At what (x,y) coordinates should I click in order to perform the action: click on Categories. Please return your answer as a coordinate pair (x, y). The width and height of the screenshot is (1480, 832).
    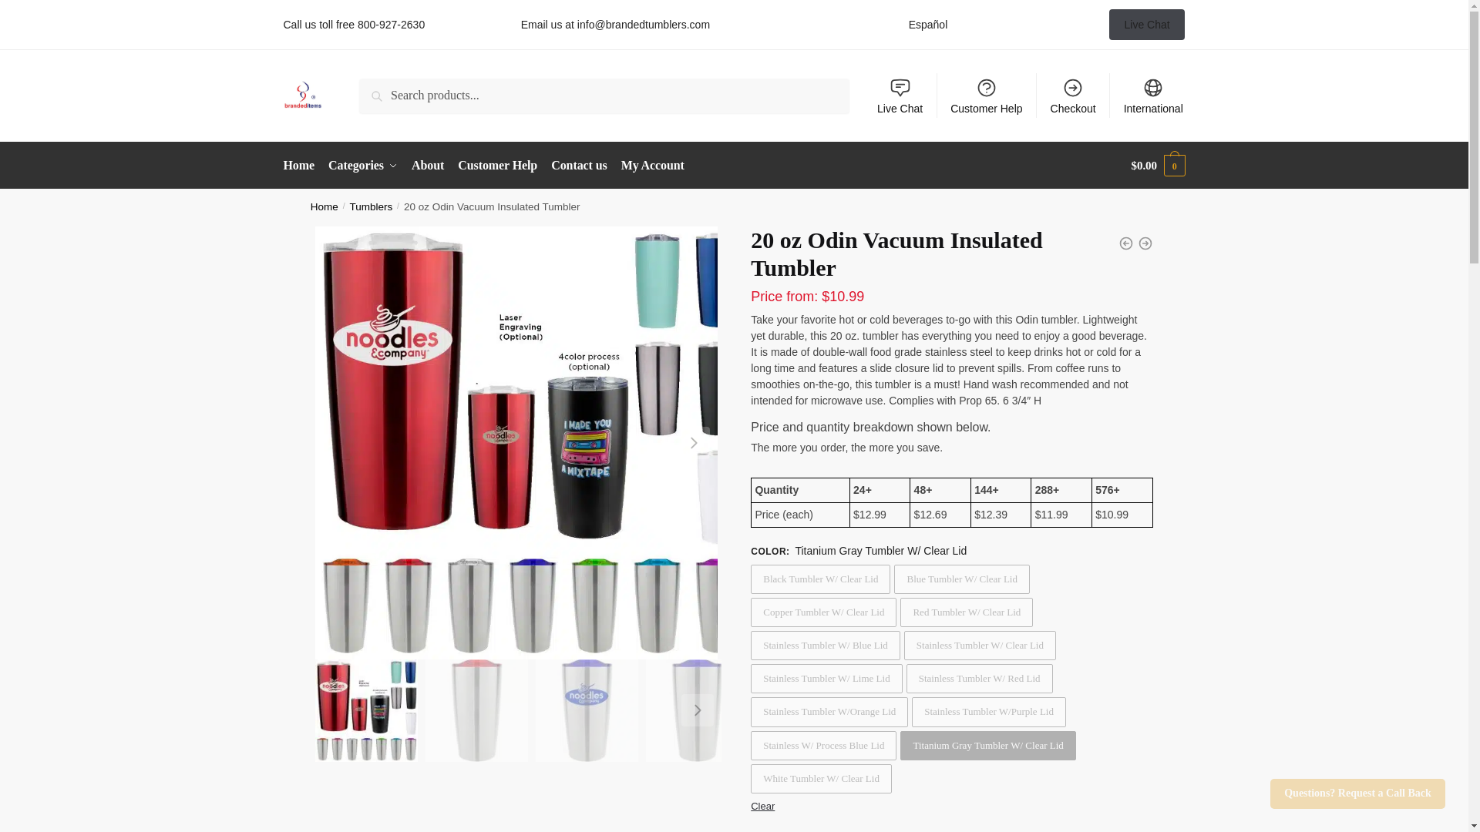
    Looking at the image, I should click on (362, 165).